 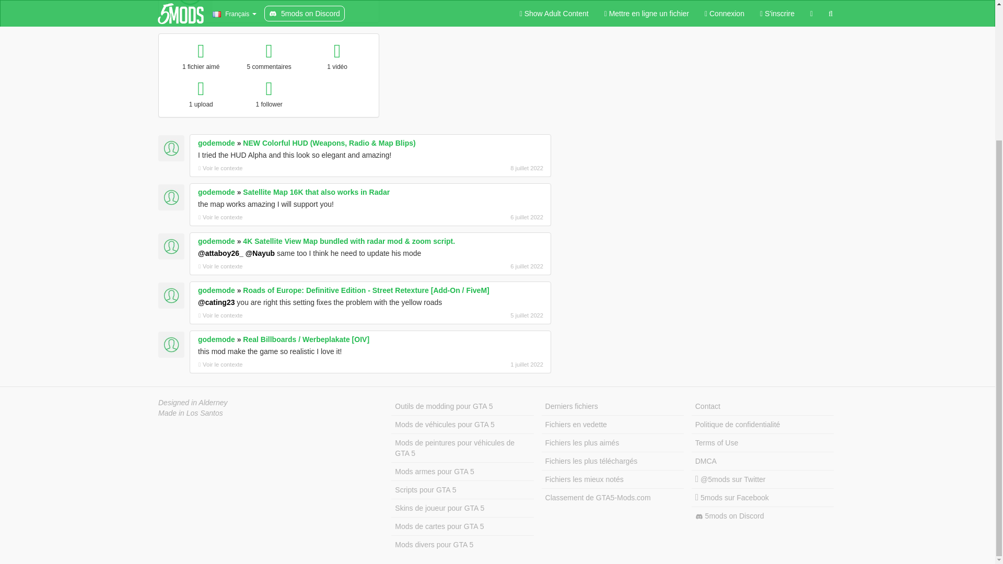 I want to click on 08 juillet 2022 11h 52min 13s, so click(x=488, y=168).